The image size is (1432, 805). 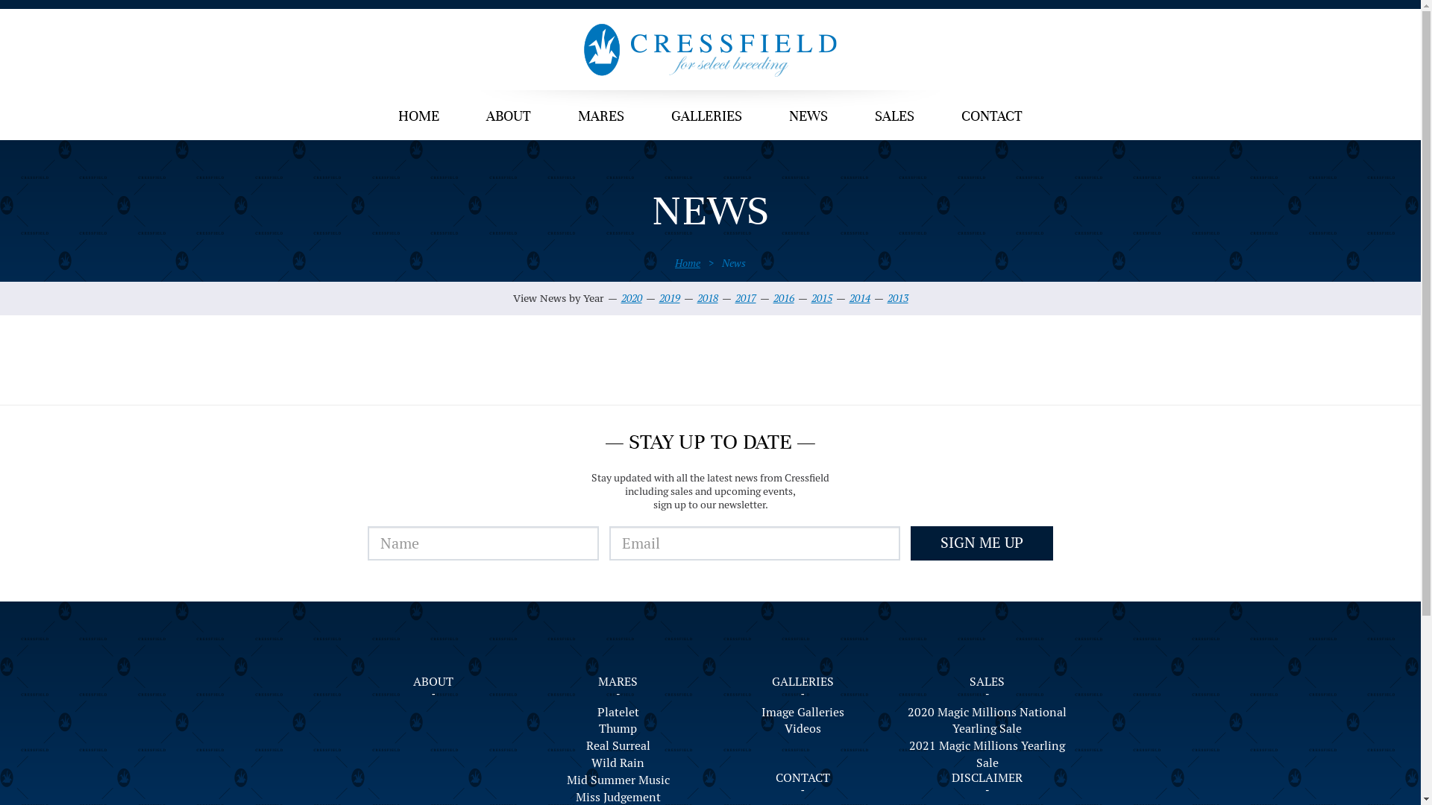 I want to click on GALLERIES, so click(x=803, y=681).